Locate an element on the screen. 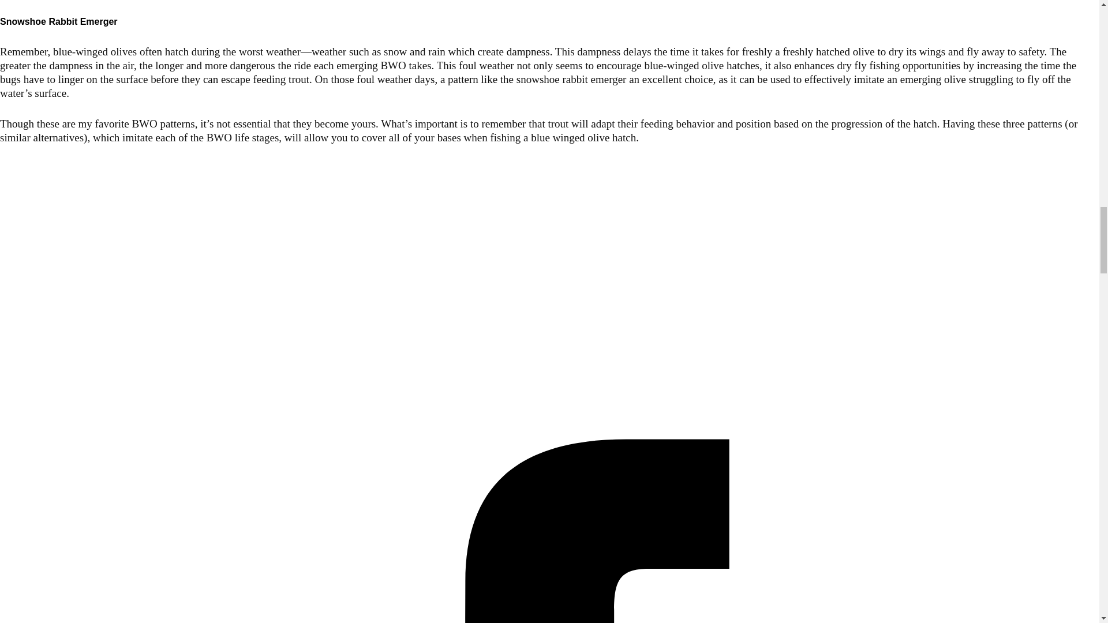  TROUT is located at coordinates (13, 182).